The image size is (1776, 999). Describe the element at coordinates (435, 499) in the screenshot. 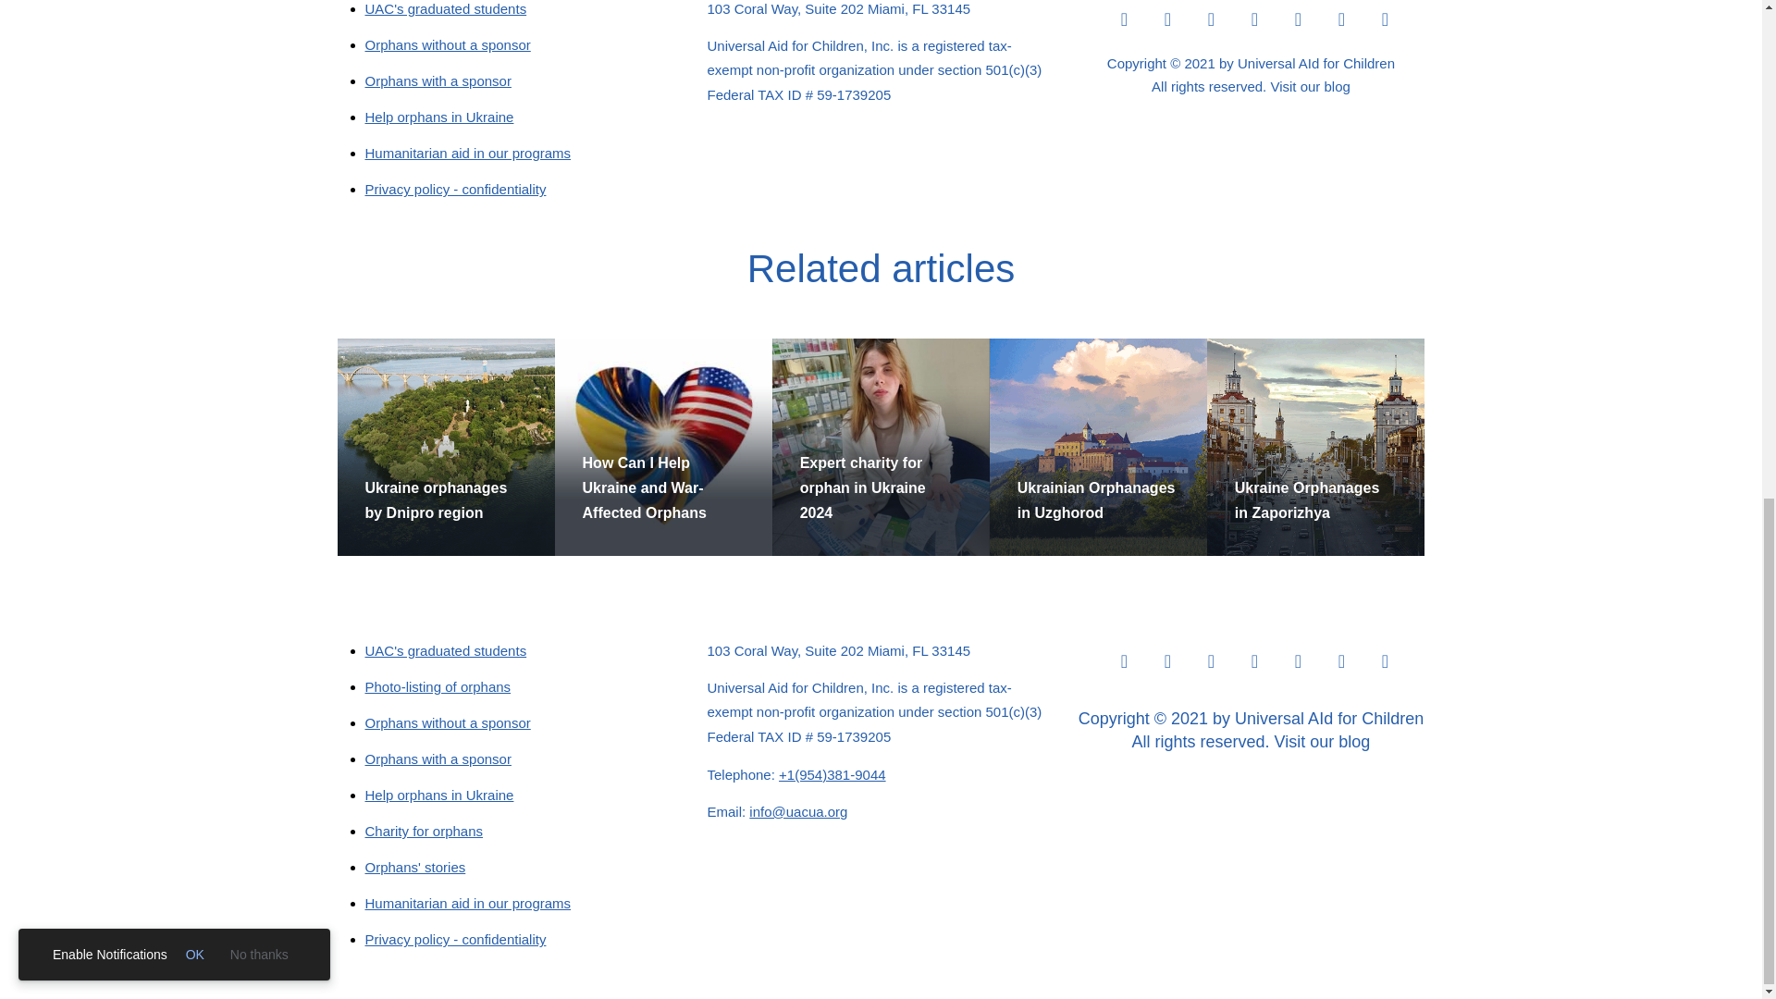

I see `Ukraine orphanages by Dnipro region` at that location.